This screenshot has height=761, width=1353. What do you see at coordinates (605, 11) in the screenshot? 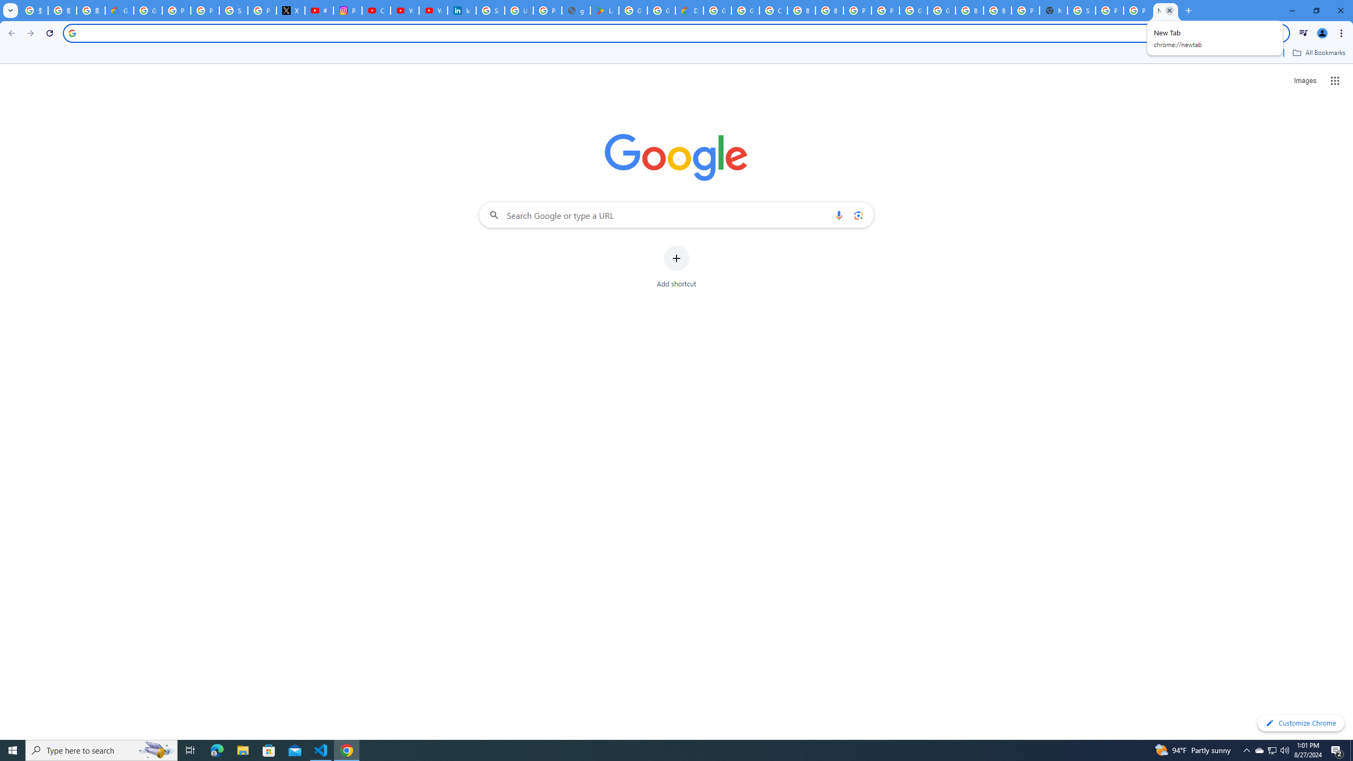
I see `Last Shelter: Survival - Apps on Google Play` at bounding box center [605, 11].